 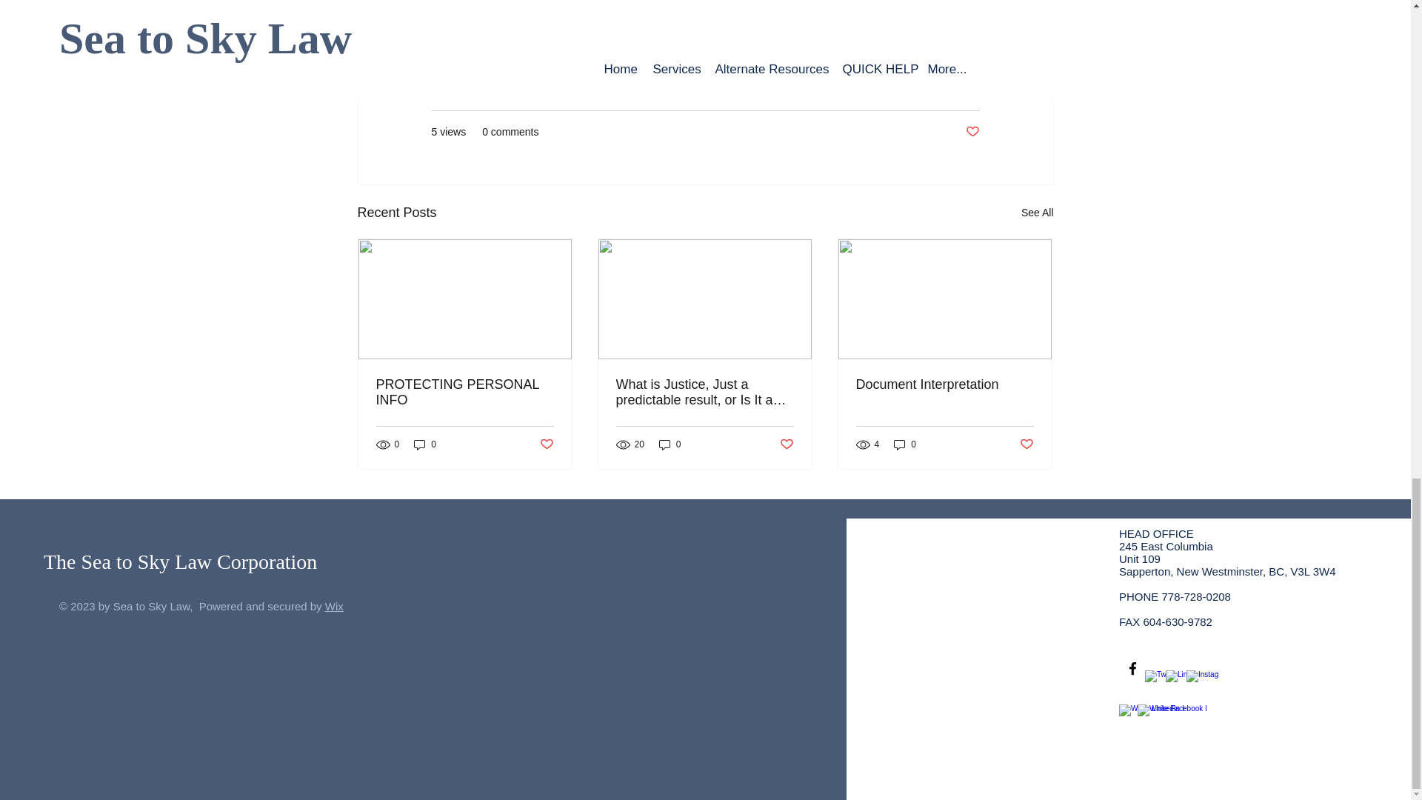 What do you see at coordinates (545, 444) in the screenshot?
I see `Post not marked as liked` at bounding box center [545, 444].